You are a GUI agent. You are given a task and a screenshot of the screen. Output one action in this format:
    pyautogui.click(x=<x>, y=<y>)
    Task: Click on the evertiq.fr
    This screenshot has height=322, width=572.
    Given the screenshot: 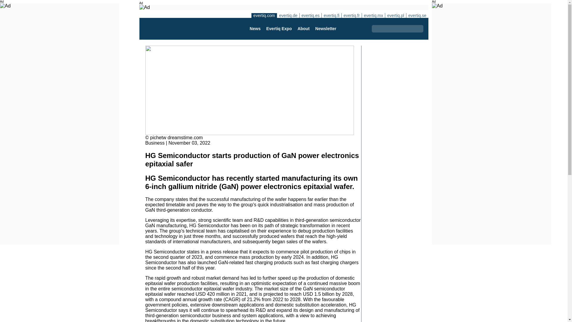 What is the action you would take?
    pyautogui.click(x=352, y=16)
    